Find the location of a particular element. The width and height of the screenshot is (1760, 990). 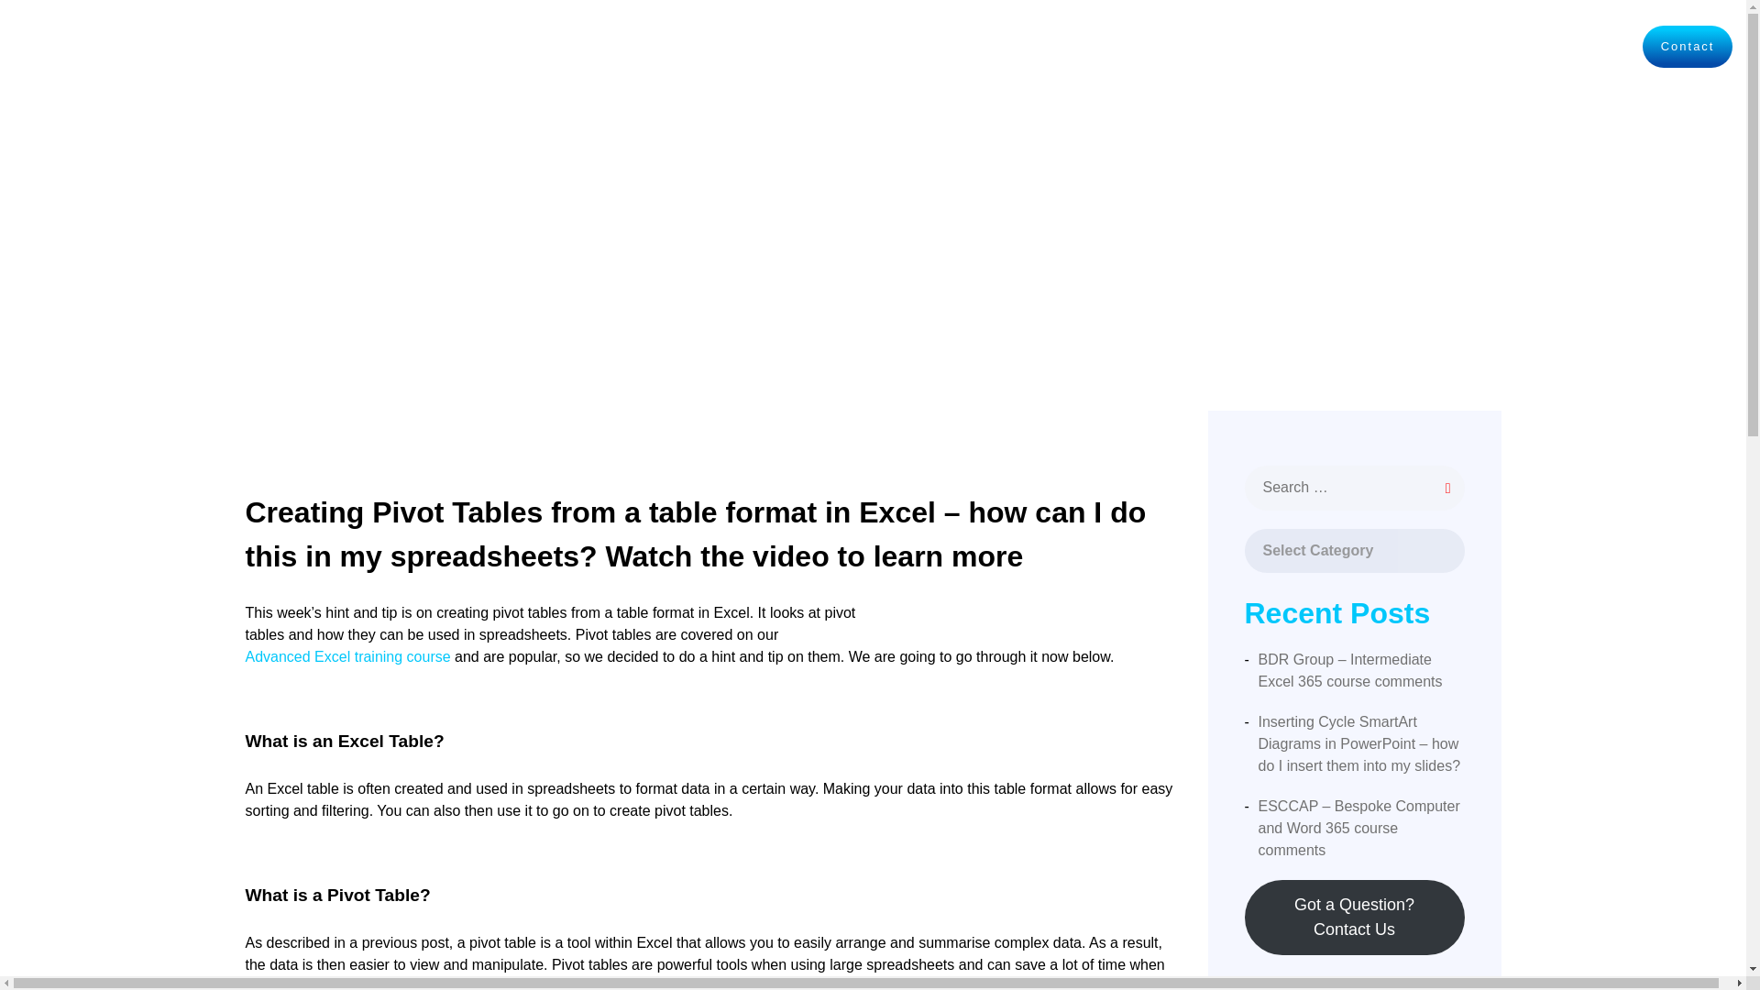

Virtual Training is located at coordinates (1239, 46).